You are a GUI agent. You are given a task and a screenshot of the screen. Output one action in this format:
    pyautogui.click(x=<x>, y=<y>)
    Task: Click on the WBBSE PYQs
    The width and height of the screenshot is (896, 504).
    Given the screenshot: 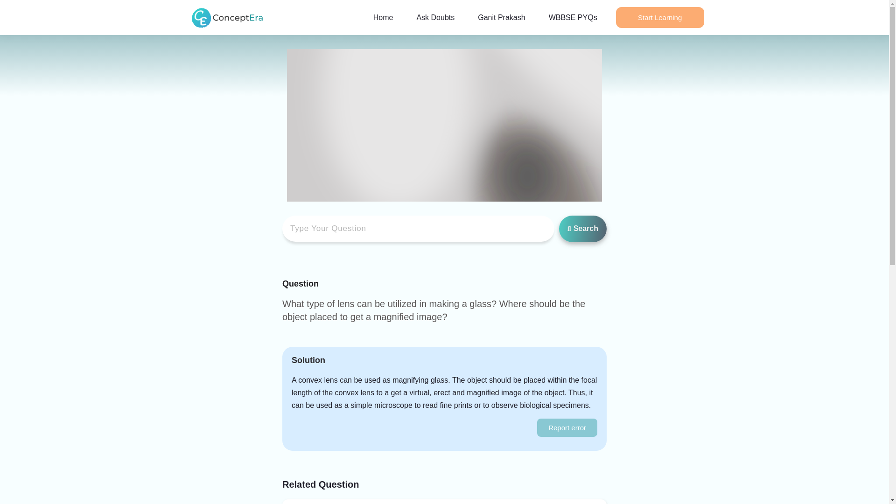 What is the action you would take?
    pyautogui.click(x=573, y=17)
    